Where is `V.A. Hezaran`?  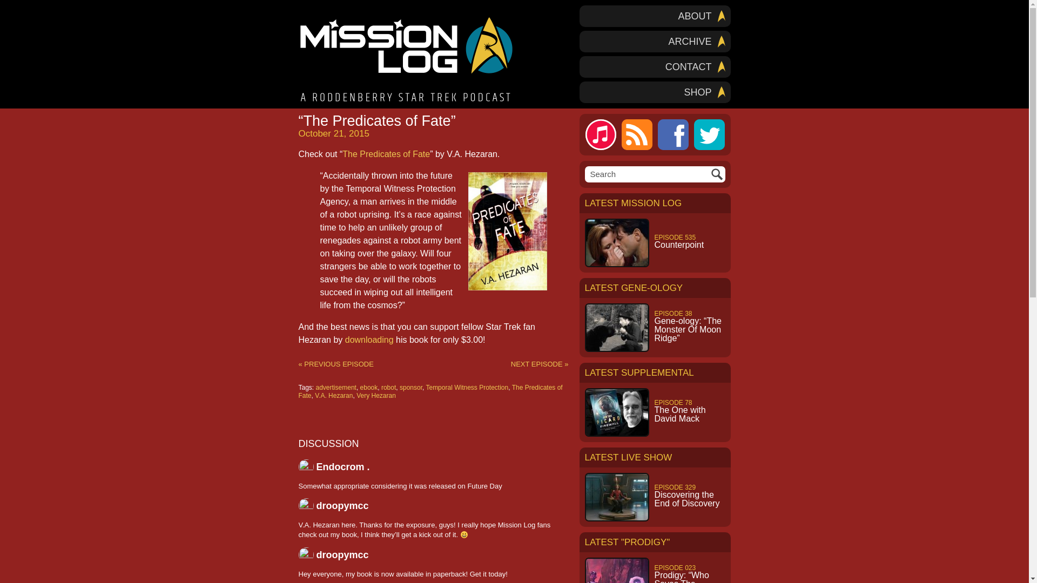
V.A. Hezaran is located at coordinates (369, 387).